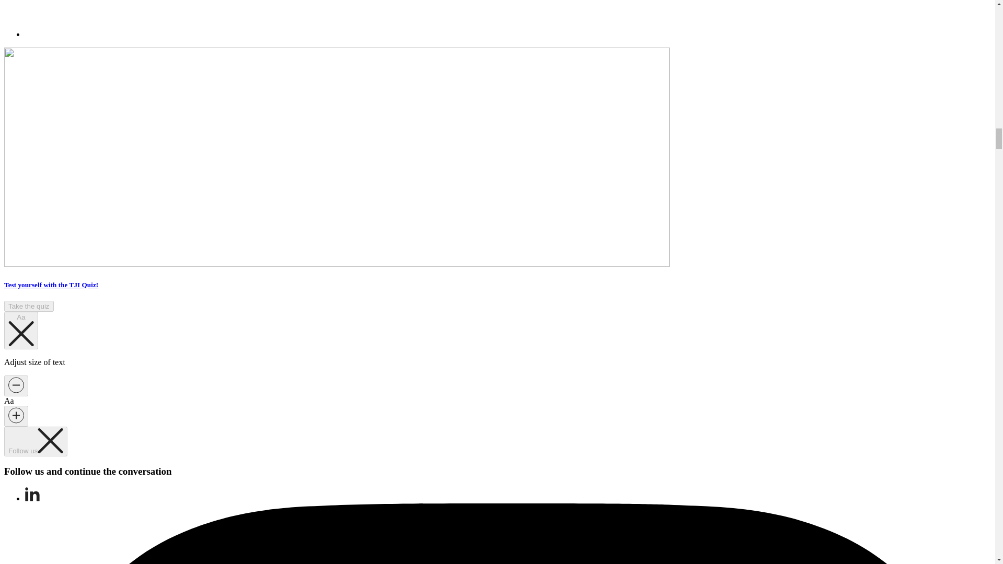  What do you see at coordinates (29, 306) in the screenshot?
I see `Take the quiz` at bounding box center [29, 306].